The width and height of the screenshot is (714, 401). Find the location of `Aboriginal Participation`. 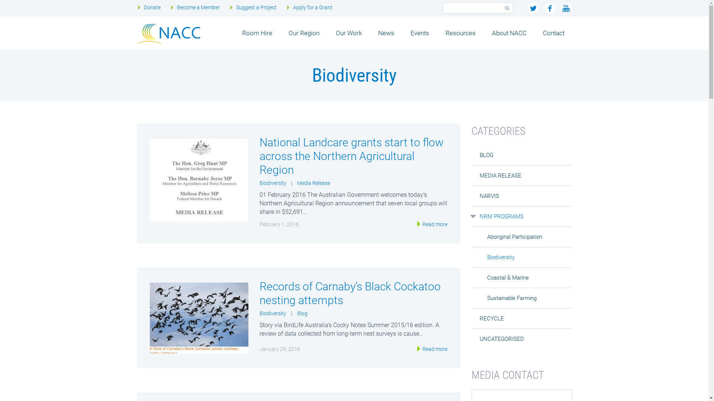

Aboriginal Participation is located at coordinates (515, 237).